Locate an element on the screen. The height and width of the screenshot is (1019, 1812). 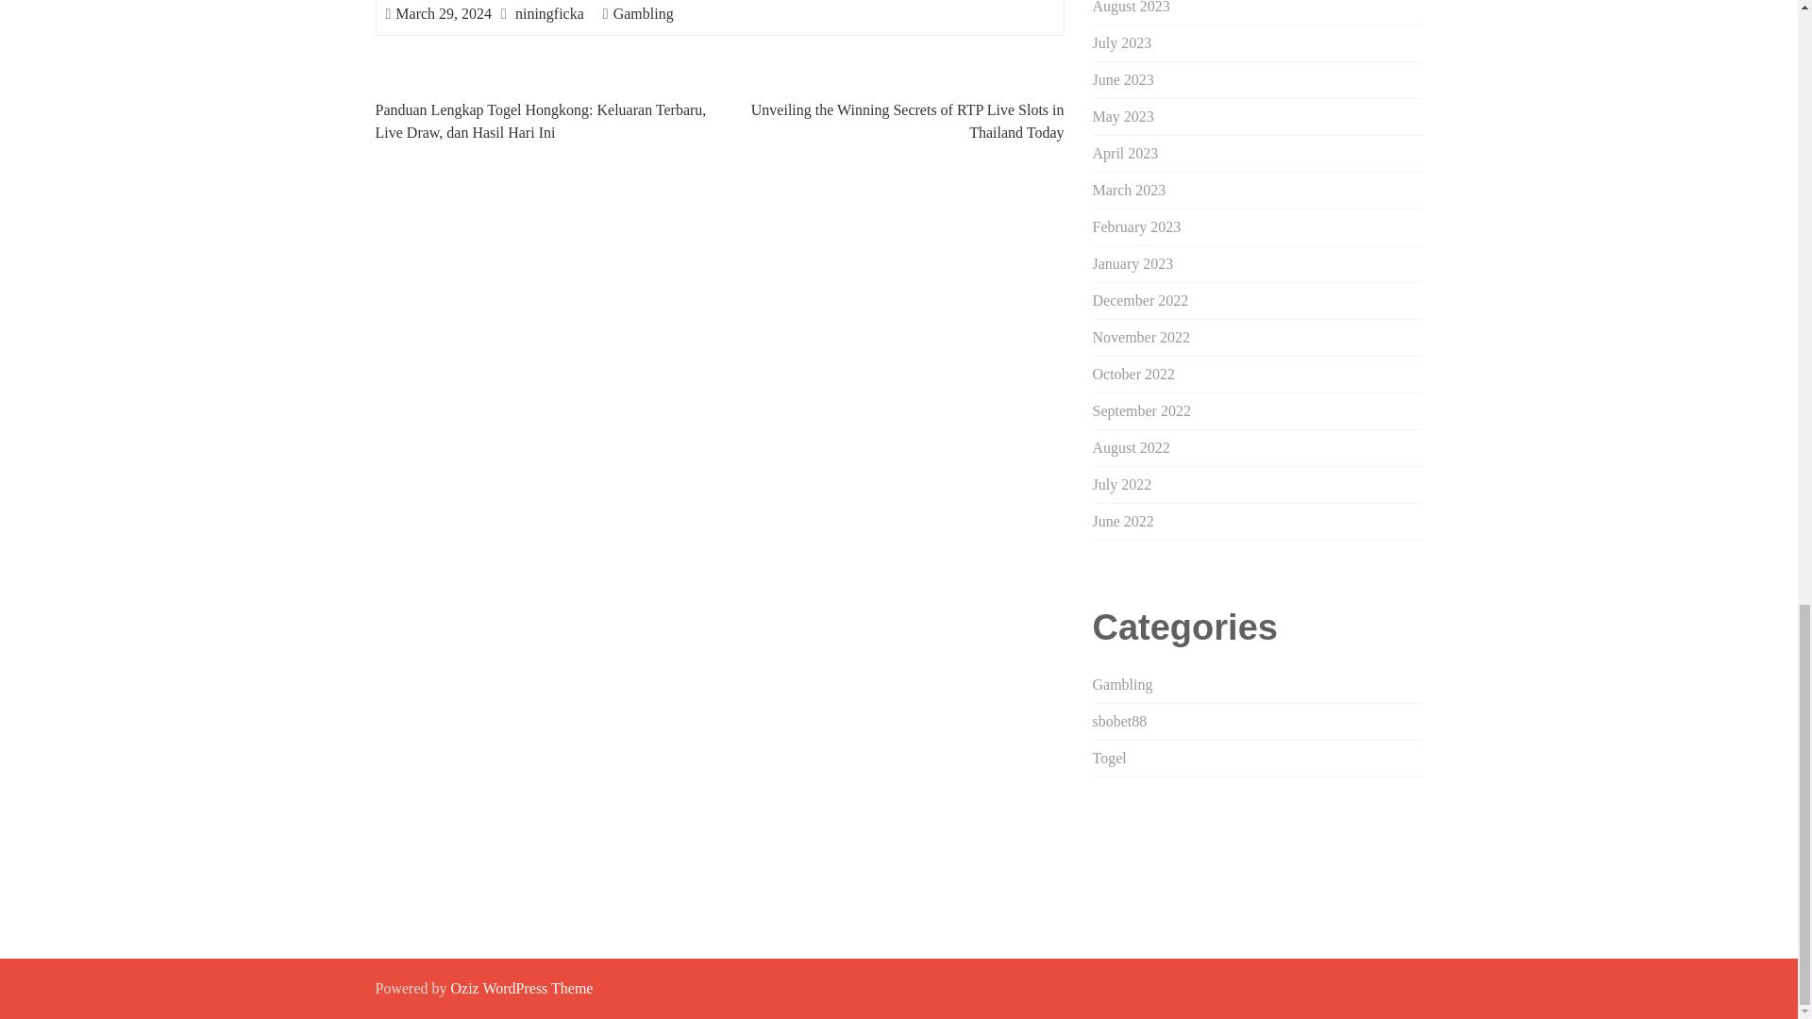
November 2022 is located at coordinates (1141, 337).